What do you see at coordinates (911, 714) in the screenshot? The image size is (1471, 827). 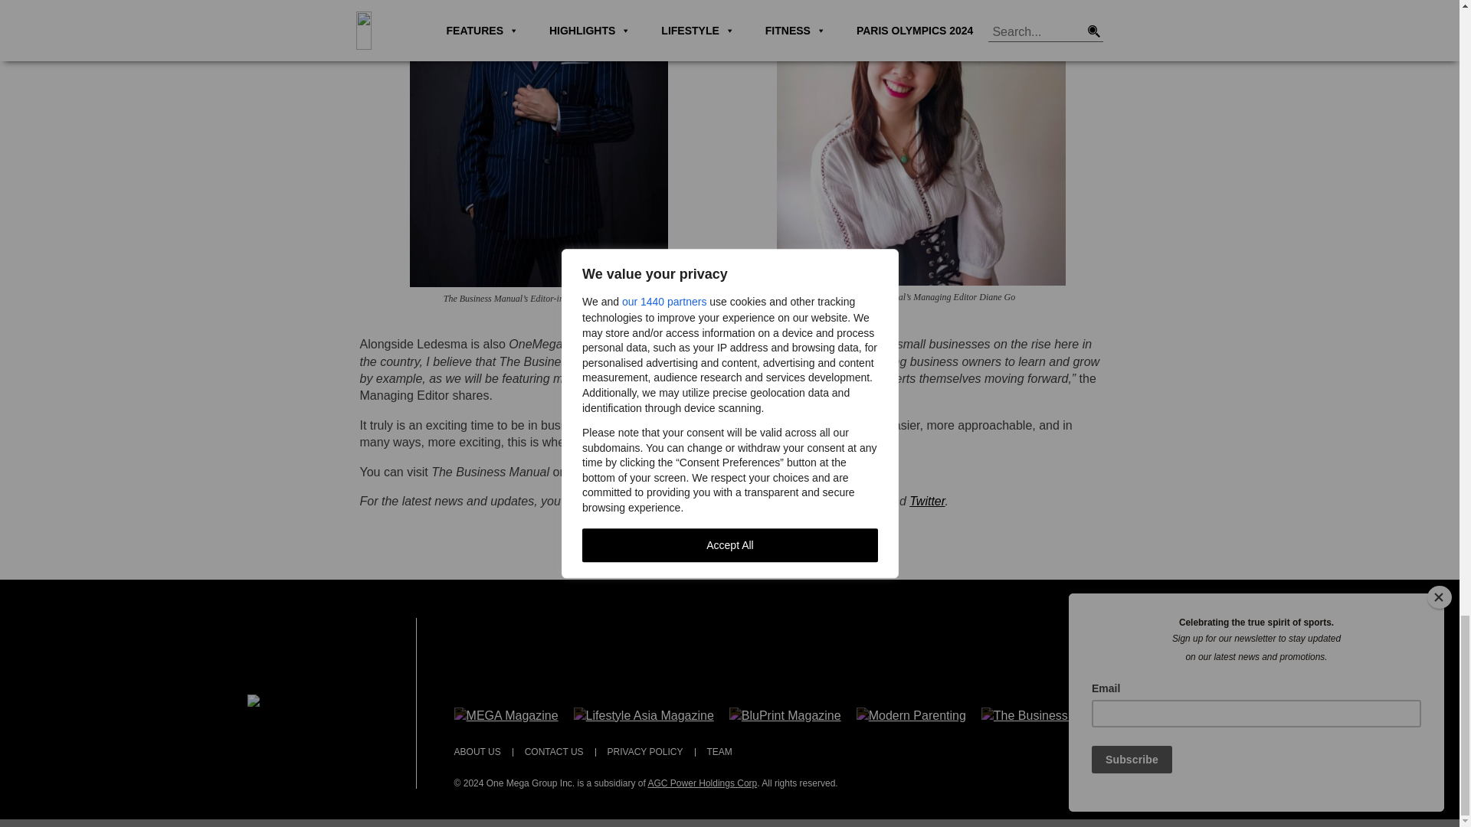 I see `Modern Parenting` at bounding box center [911, 714].